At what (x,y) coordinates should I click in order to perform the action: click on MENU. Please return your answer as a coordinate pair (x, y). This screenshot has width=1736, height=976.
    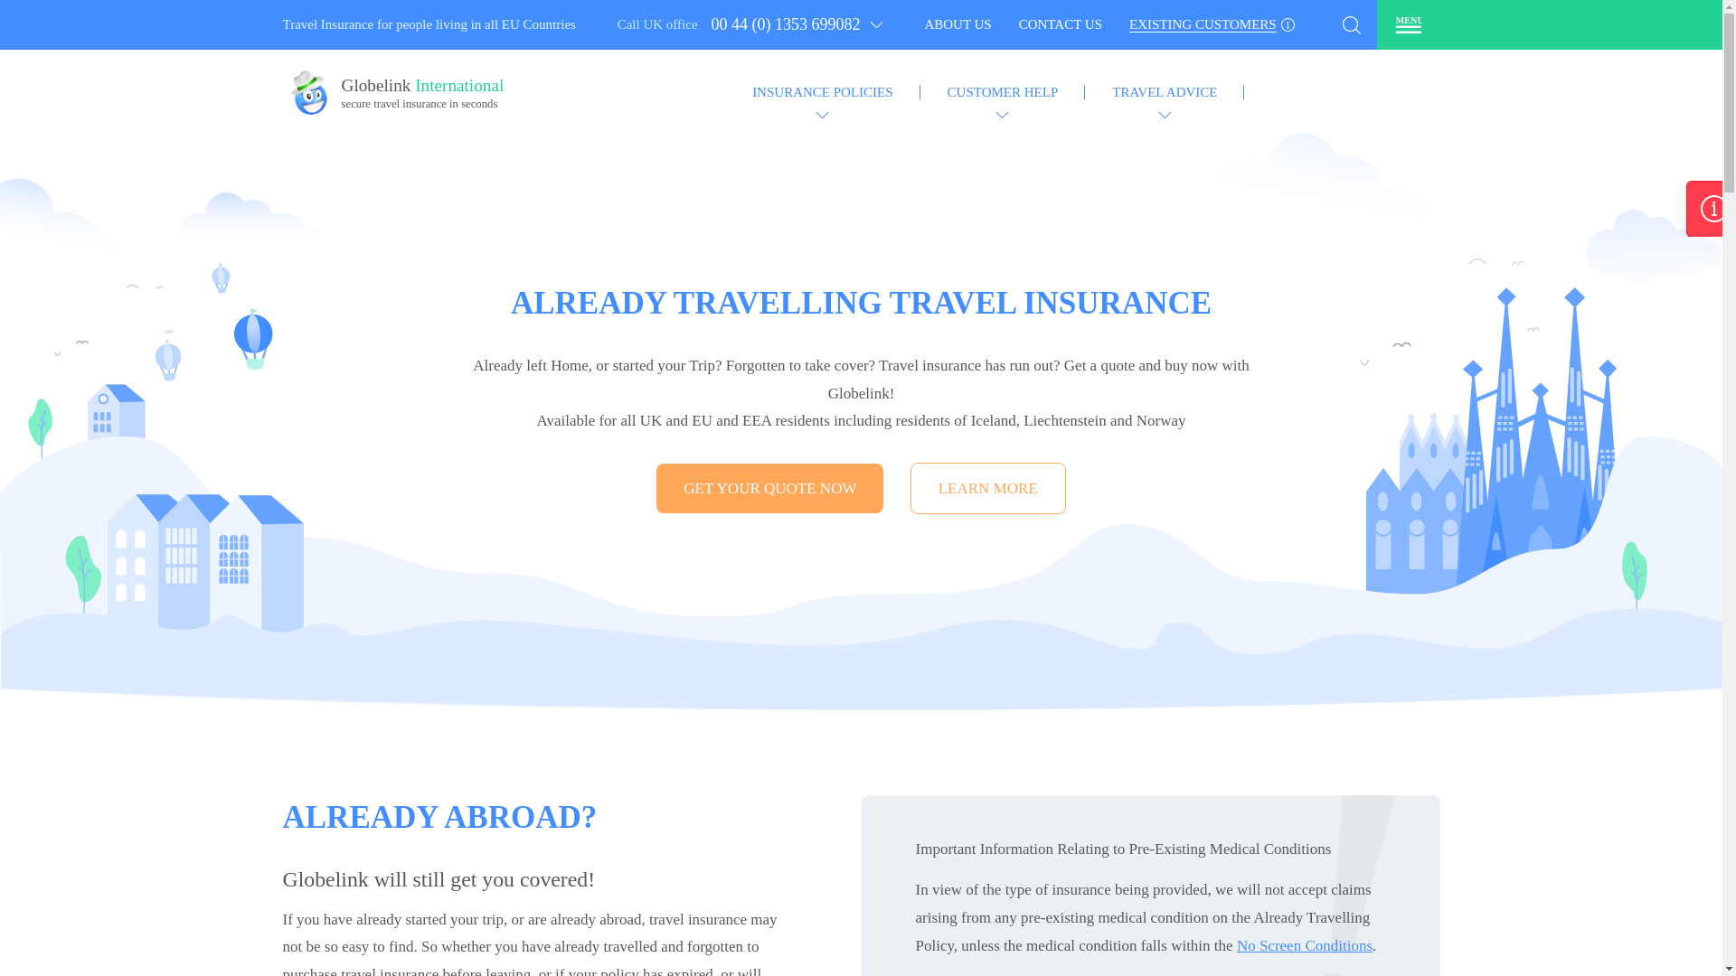
    Looking at the image, I should click on (1407, 23).